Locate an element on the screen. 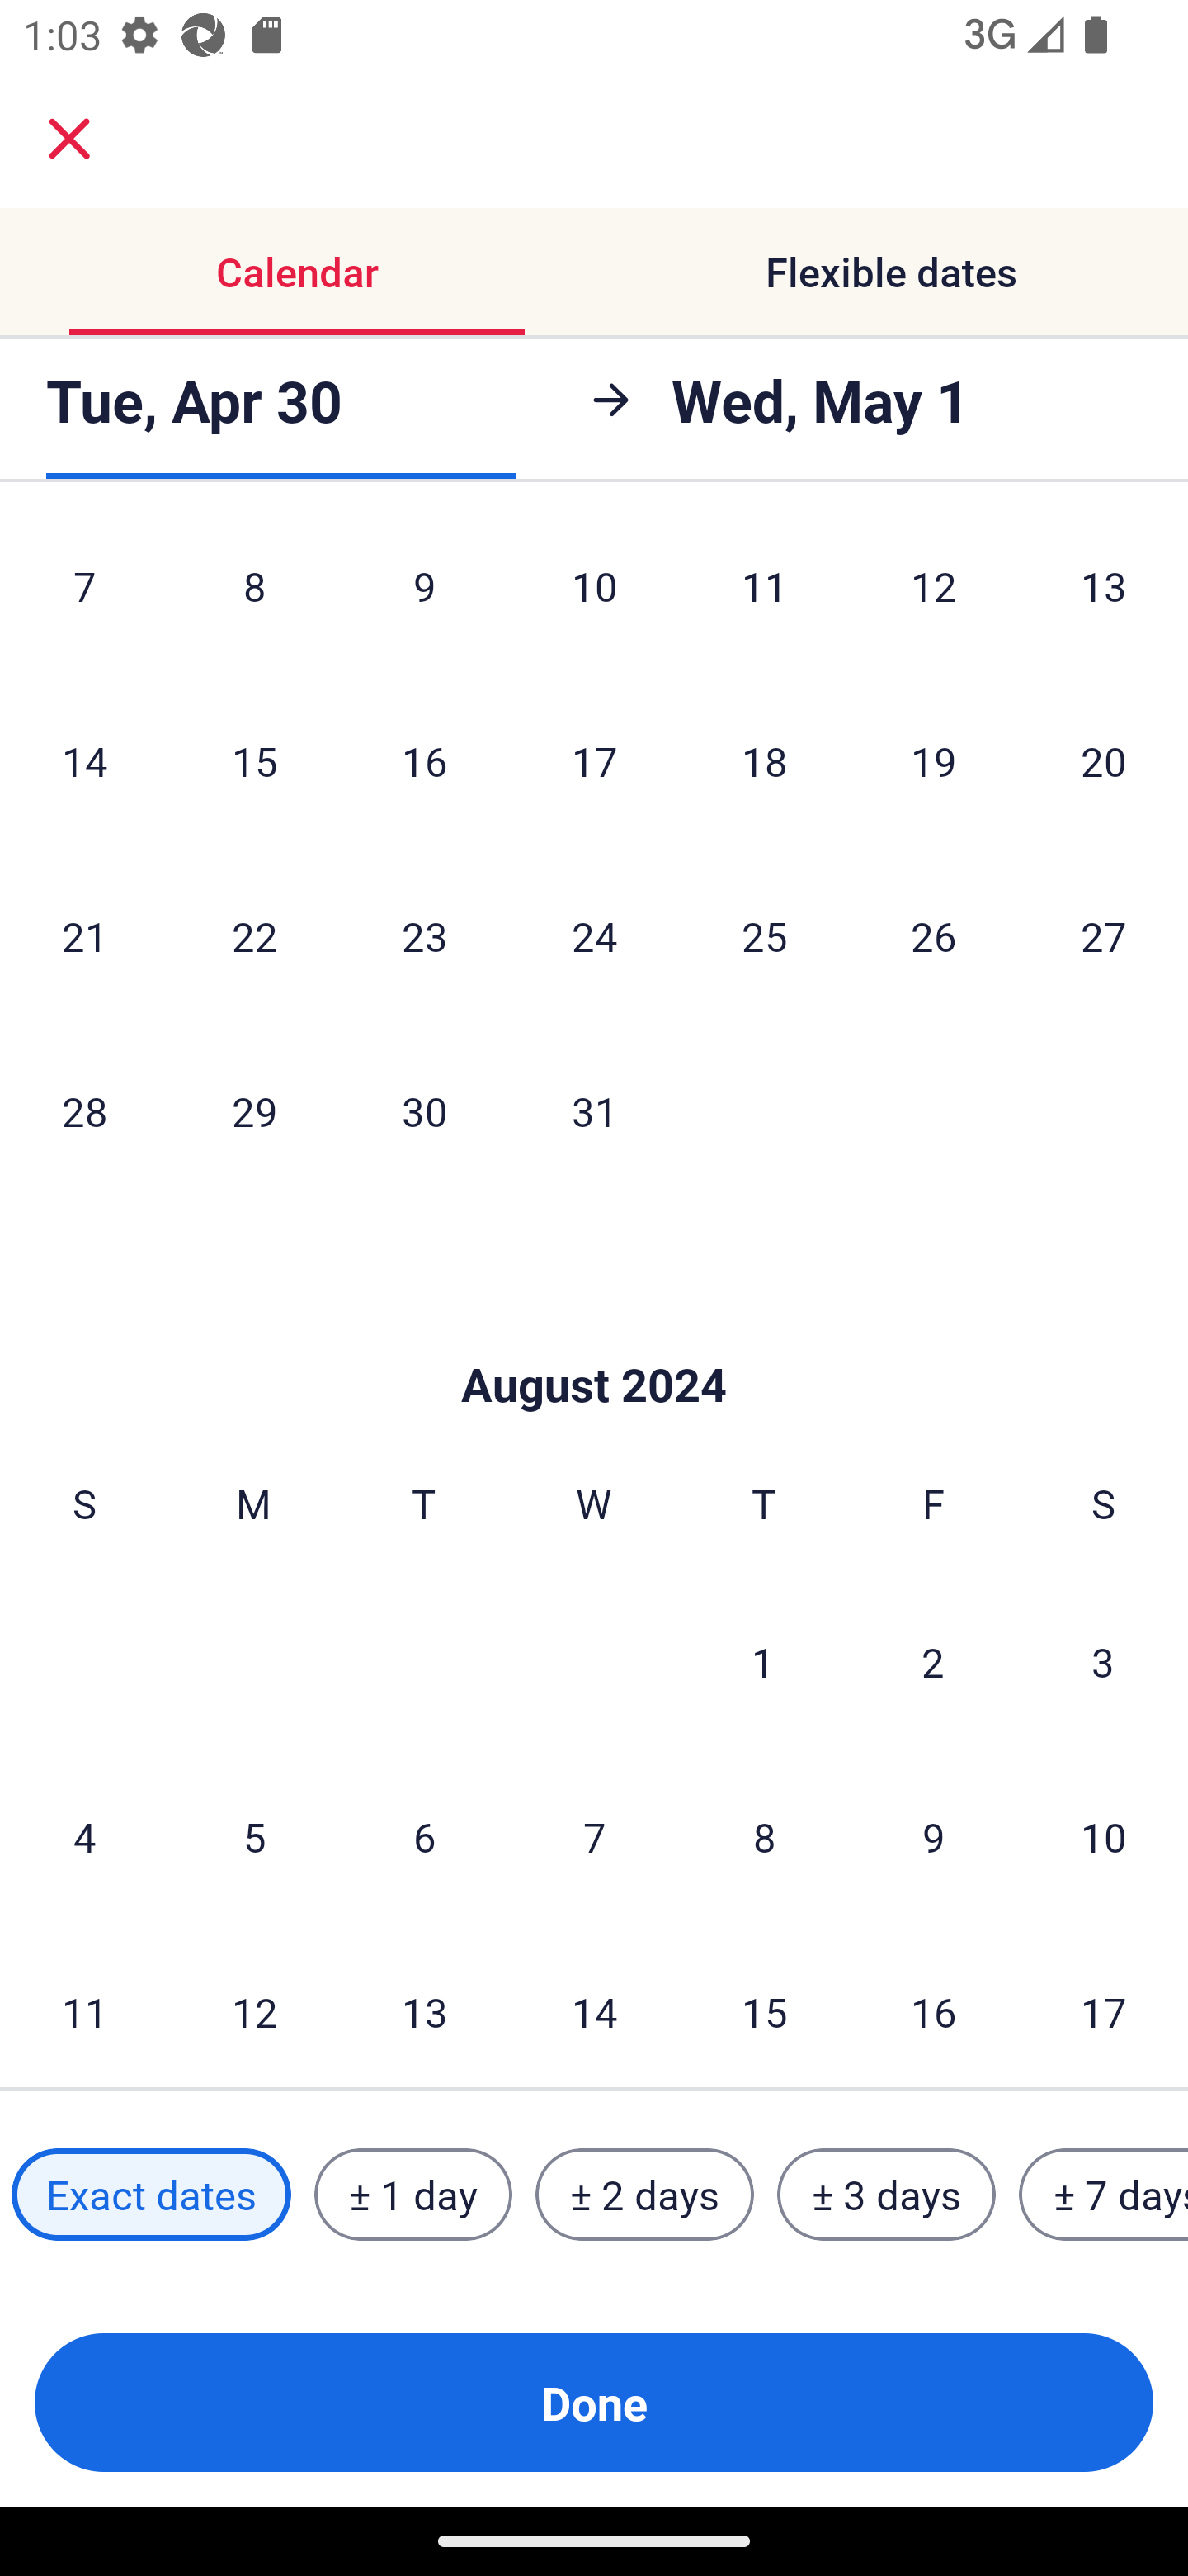  15 Monday, July 15, 2024 is located at coordinates (254, 760).